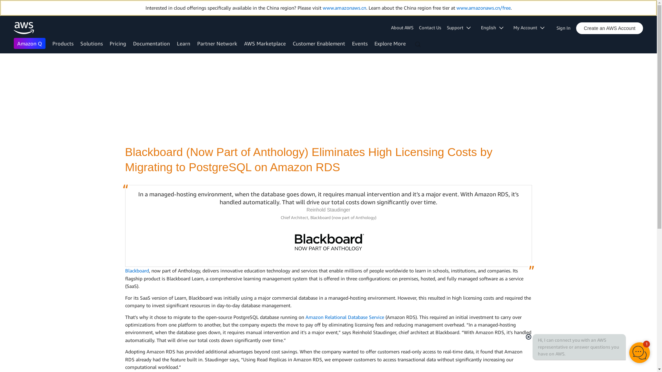 The height and width of the screenshot is (372, 662). What do you see at coordinates (494, 28) in the screenshot?
I see `English  ` at bounding box center [494, 28].